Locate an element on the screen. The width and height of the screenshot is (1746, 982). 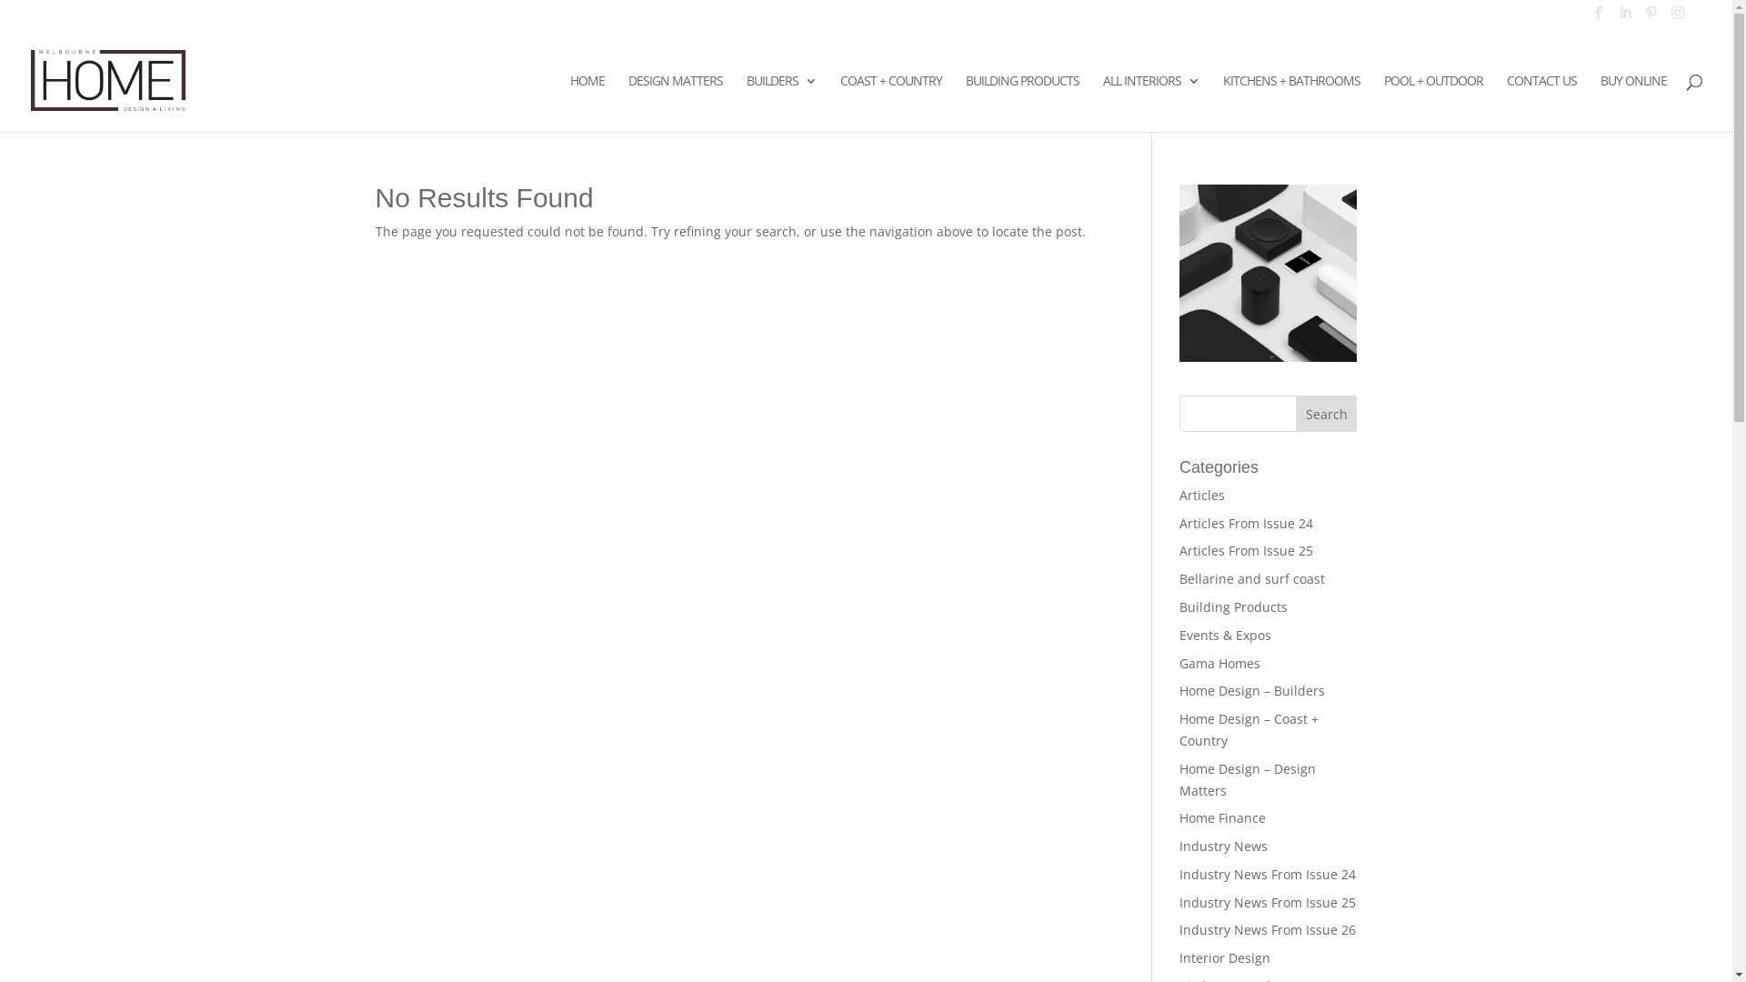
Industry News From Issue 25 is located at coordinates (1268, 902).